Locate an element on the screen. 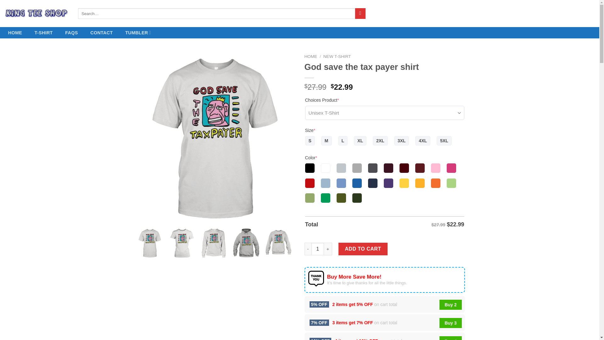 The image size is (604, 340). Qty is located at coordinates (318, 249).